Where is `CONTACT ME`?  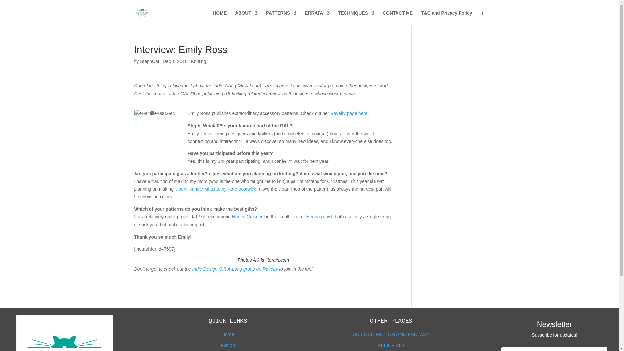 CONTACT ME is located at coordinates (398, 18).